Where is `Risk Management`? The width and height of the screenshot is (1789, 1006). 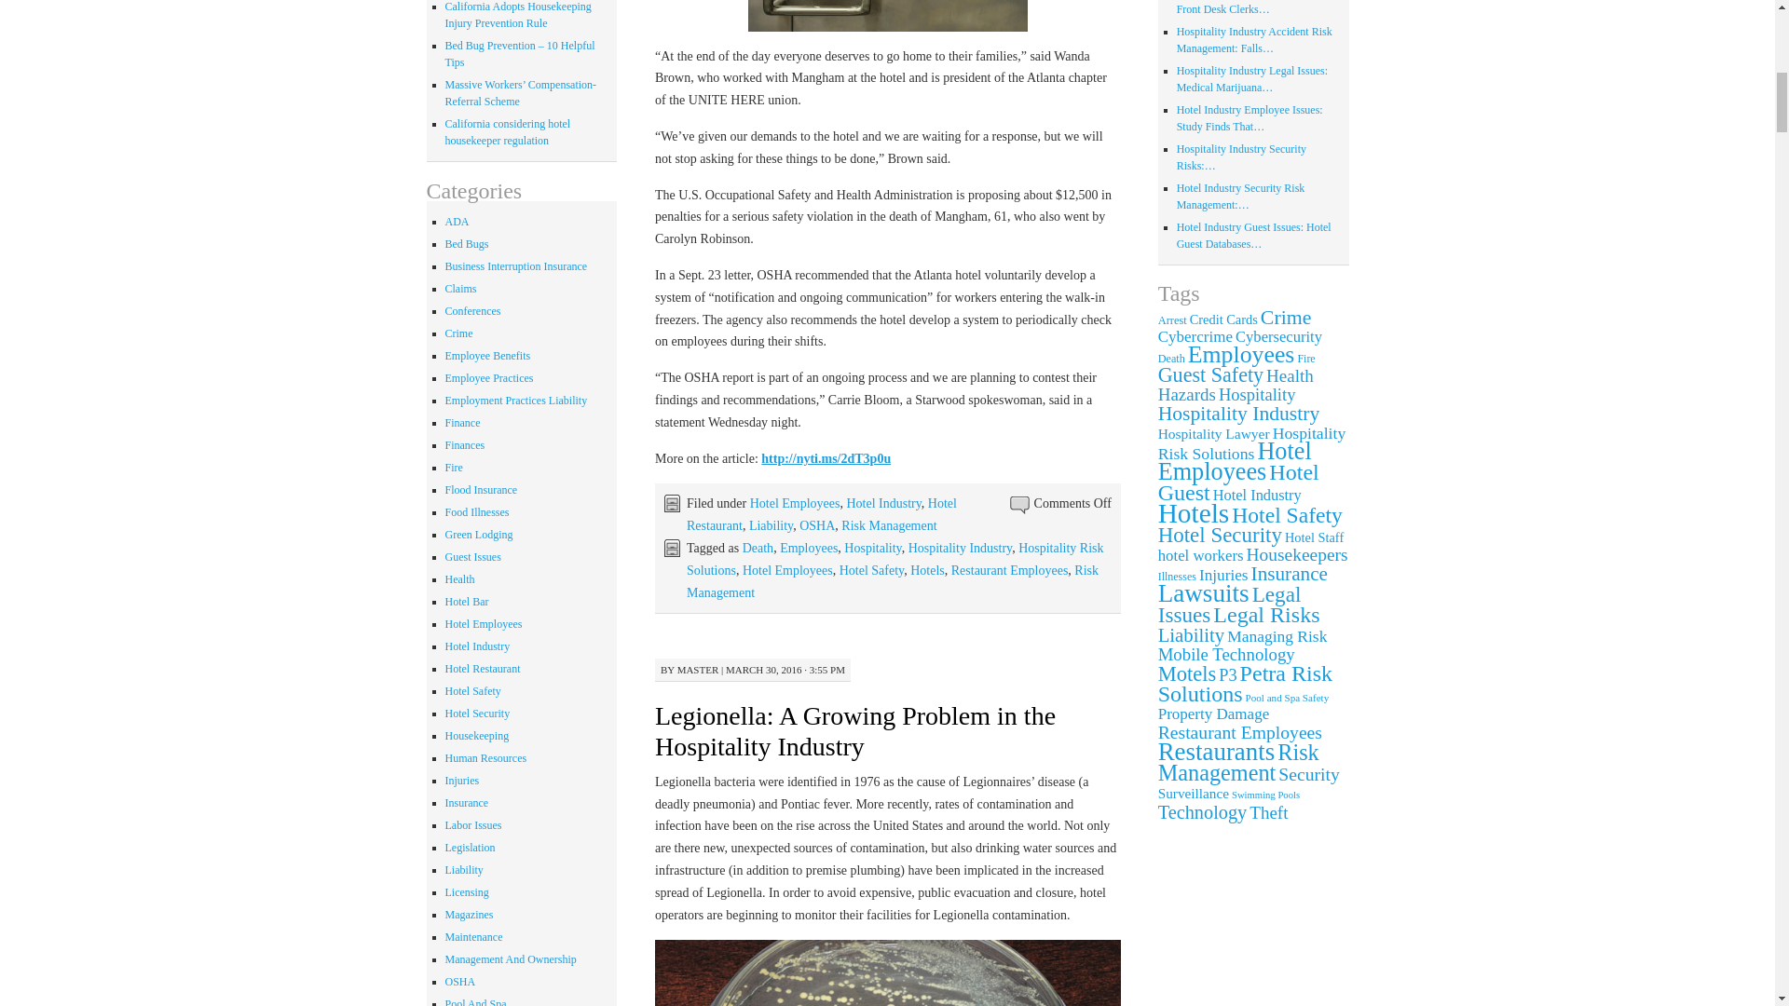 Risk Management is located at coordinates (888, 525).